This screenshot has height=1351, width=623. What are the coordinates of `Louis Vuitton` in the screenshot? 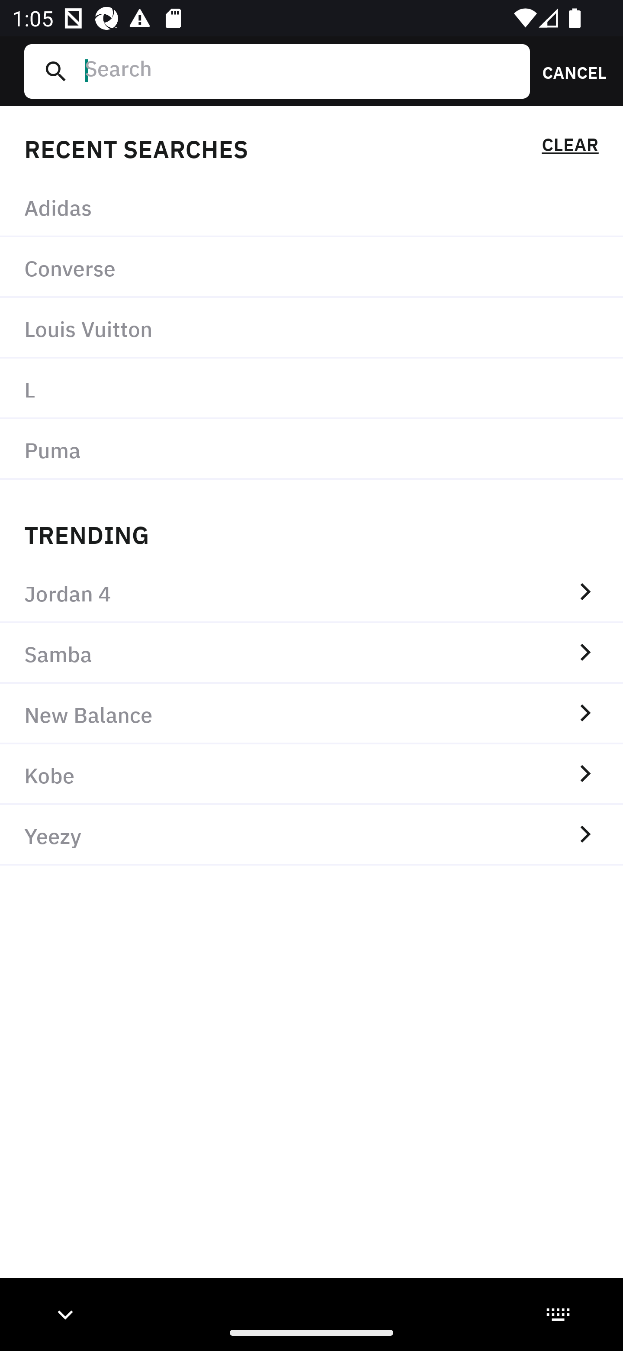 It's located at (311, 328).